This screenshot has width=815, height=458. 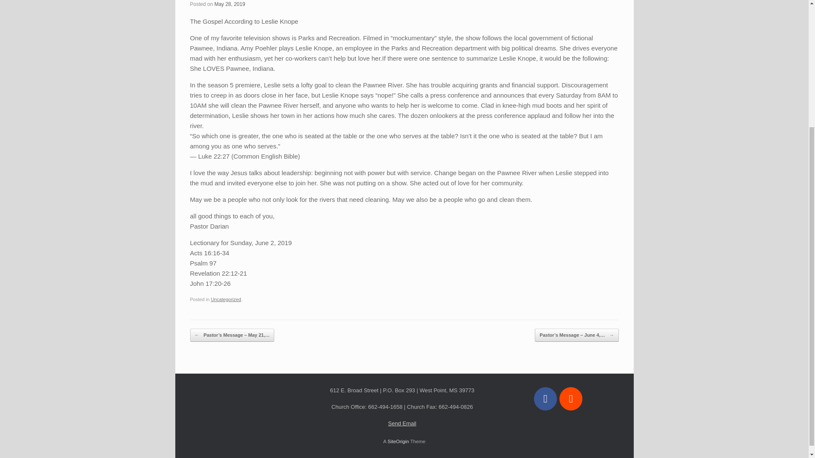 What do you see at coordinates (229, 4) in the screenshot?
I see `8:31 pm` at bounding box center [229, 4].